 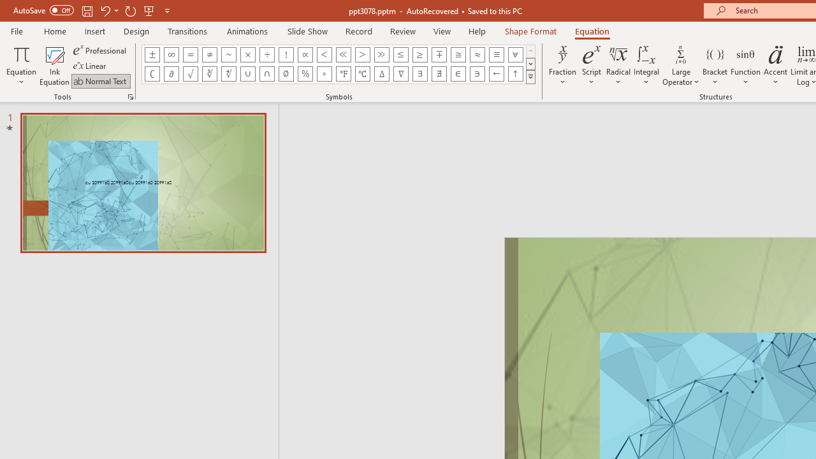 I want to click on Integral, so click(x=646, y=65).